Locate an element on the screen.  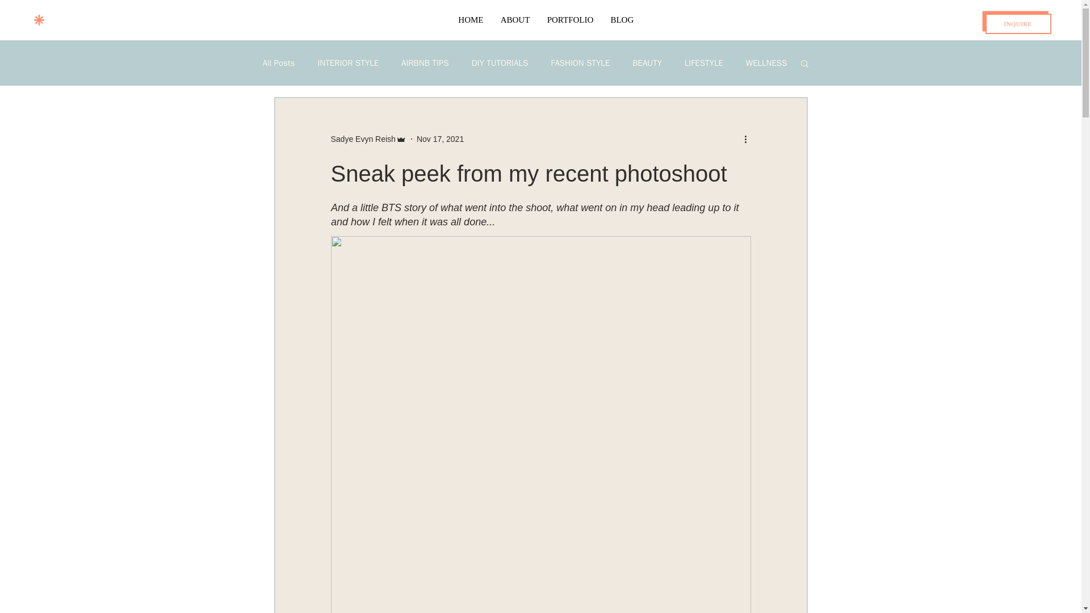
BLOG is located at coordinates (621, 19).